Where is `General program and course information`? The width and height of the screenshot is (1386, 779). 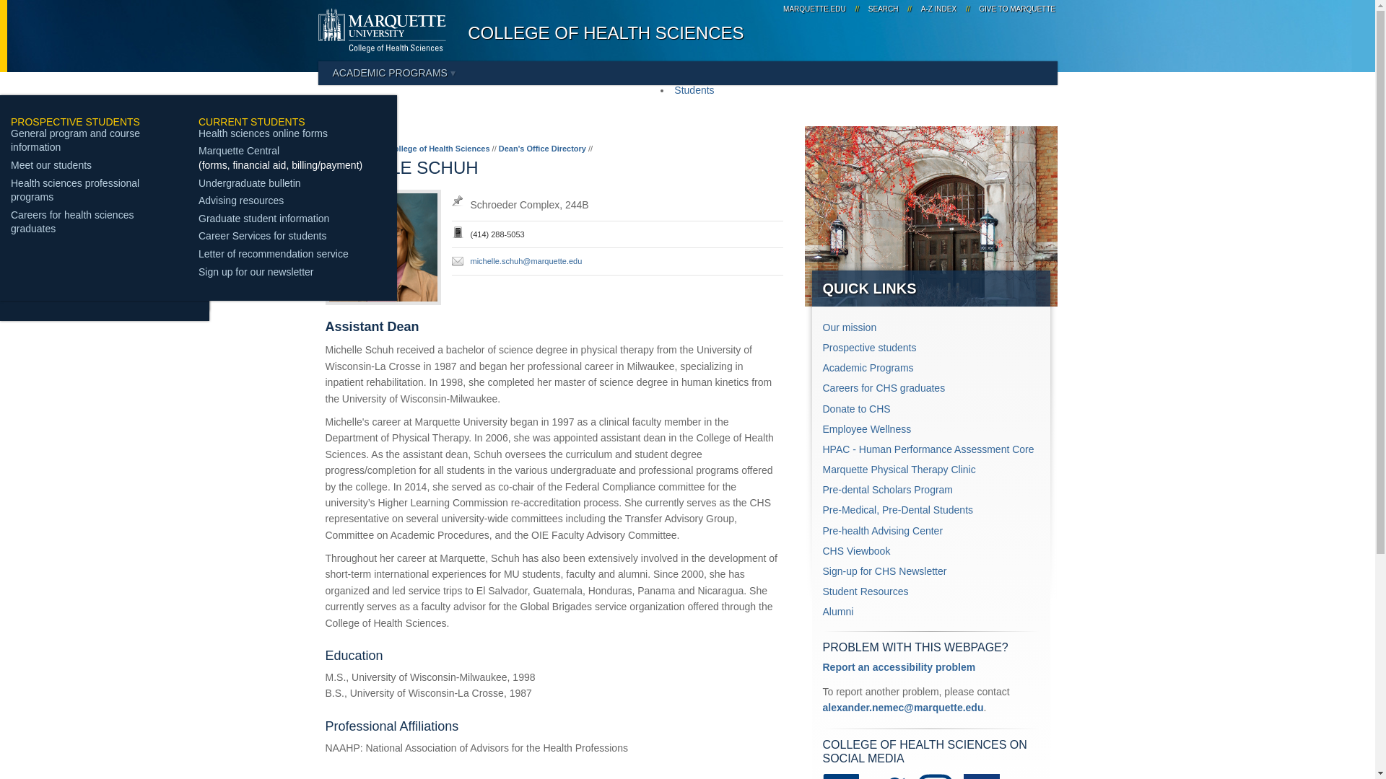
General program and course information is located at coordinates (75, 140).